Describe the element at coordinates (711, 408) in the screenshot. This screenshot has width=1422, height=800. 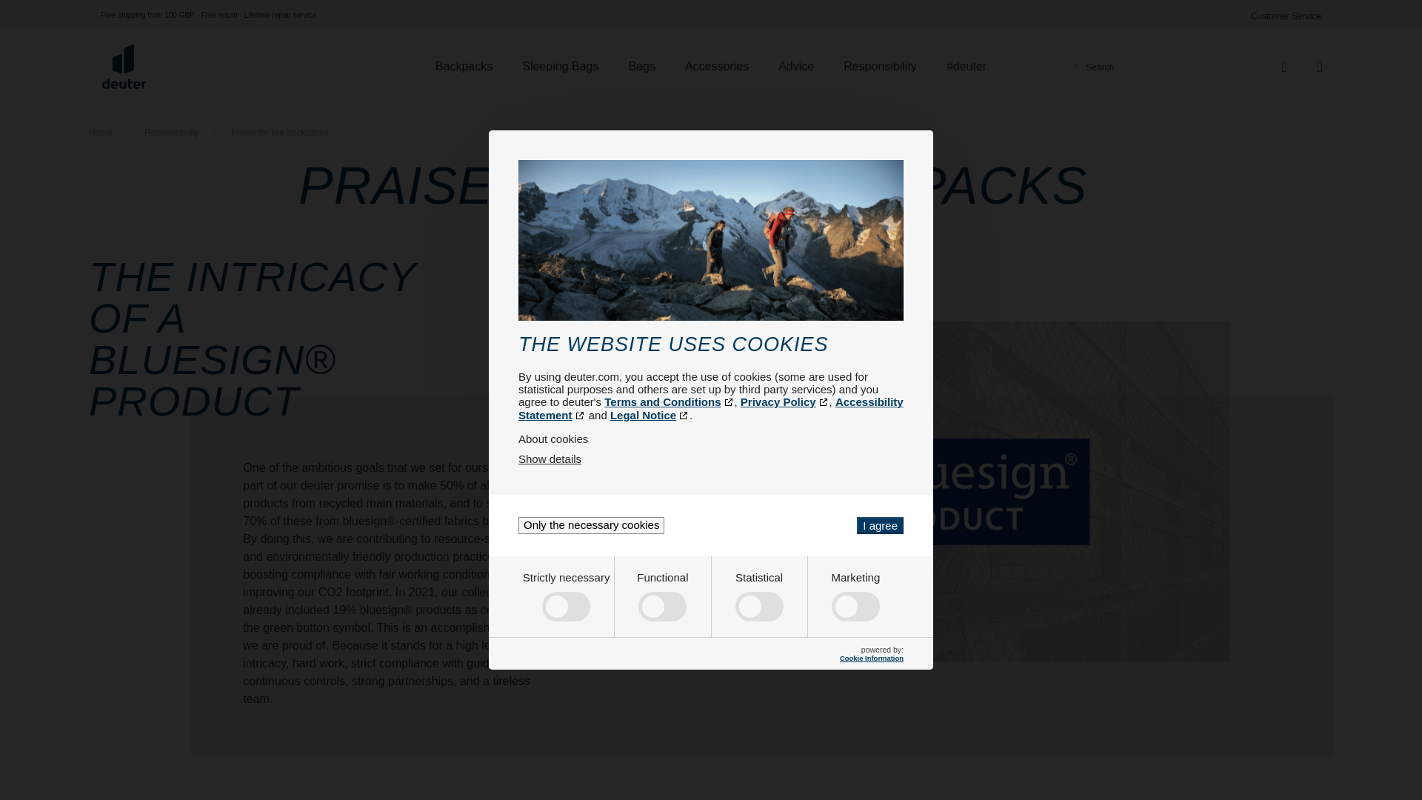
I see `Accessibility Statement` at that location.